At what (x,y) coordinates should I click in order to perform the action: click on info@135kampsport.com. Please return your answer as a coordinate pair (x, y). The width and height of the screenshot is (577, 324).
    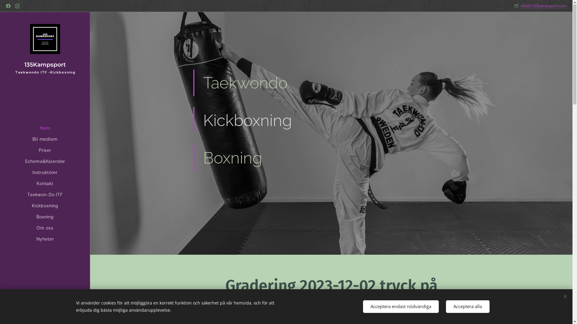
    Looking at the image, I should click on (544, 6).